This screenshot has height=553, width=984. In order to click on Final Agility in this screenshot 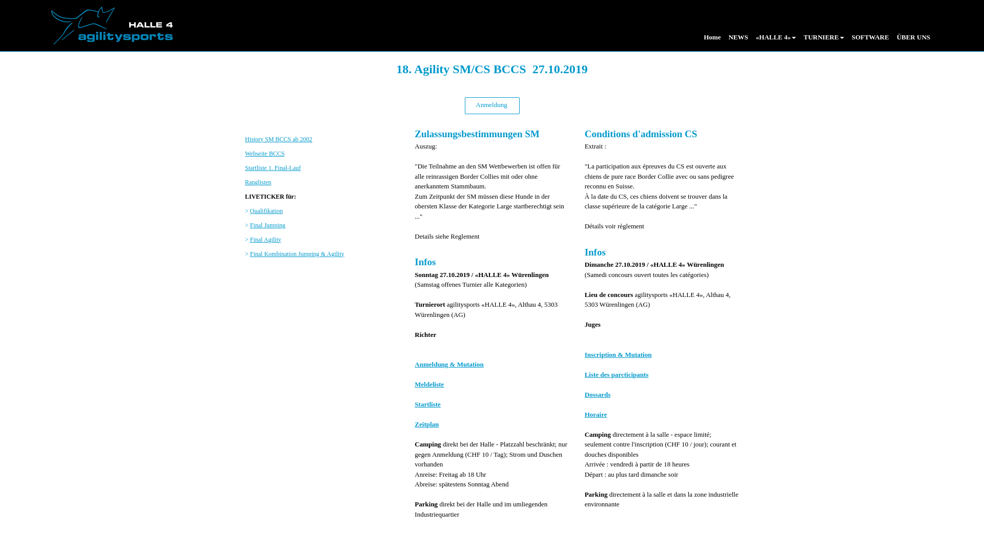, I will do `click(265, 239)`.